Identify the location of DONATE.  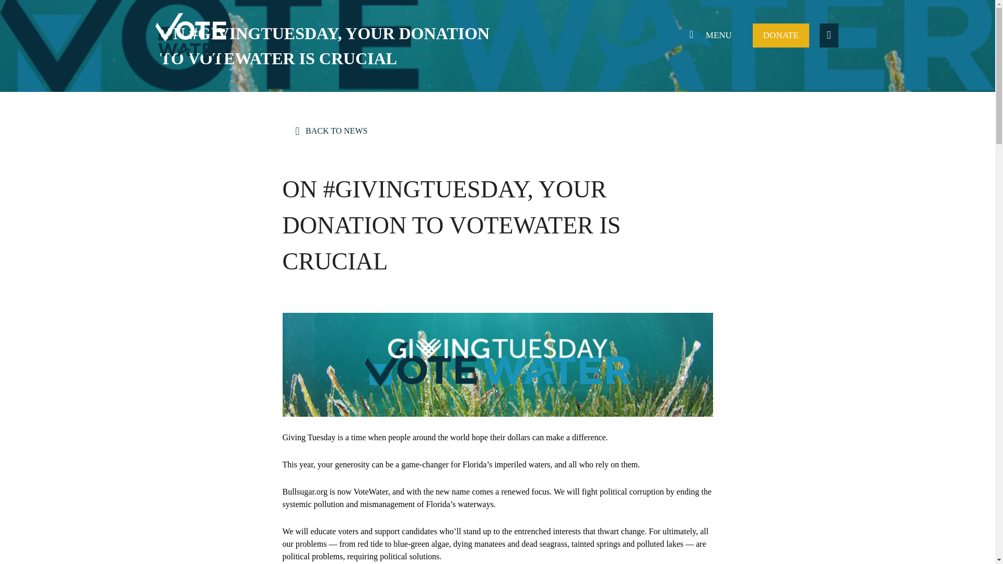
(781, 36).